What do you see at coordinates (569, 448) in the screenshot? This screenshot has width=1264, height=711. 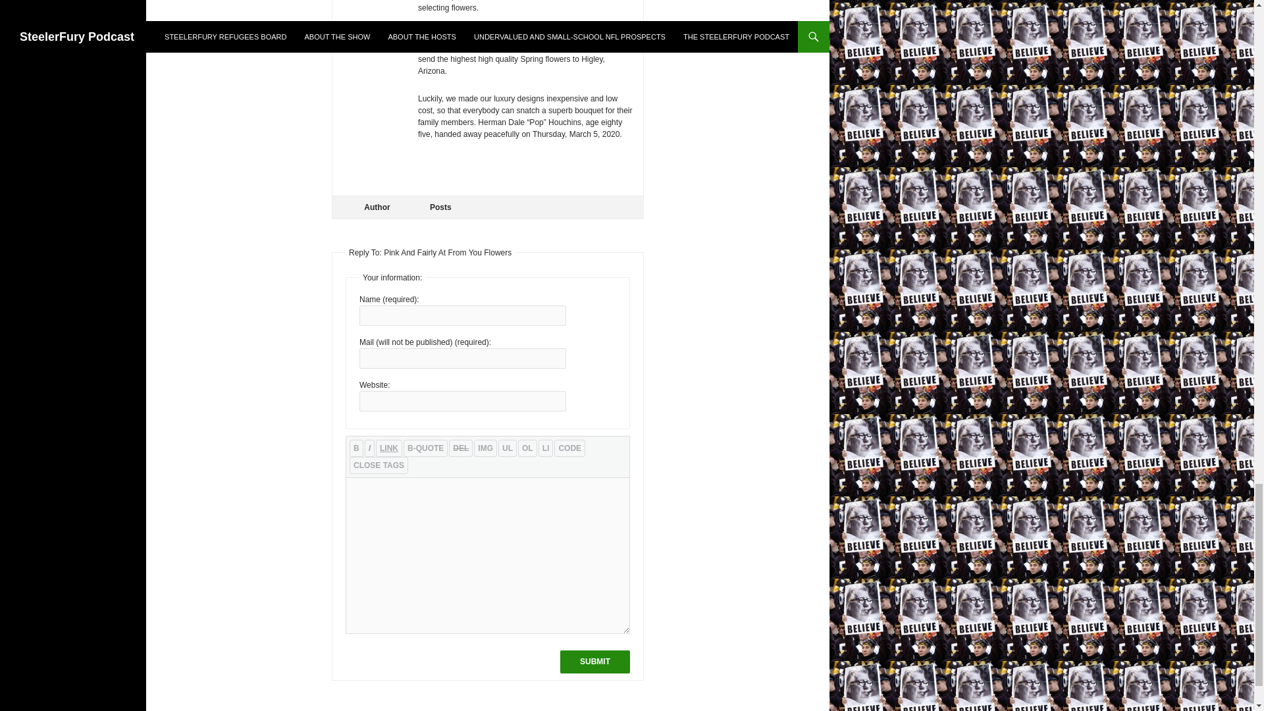 I see `code` at bounding box center [569, 448].